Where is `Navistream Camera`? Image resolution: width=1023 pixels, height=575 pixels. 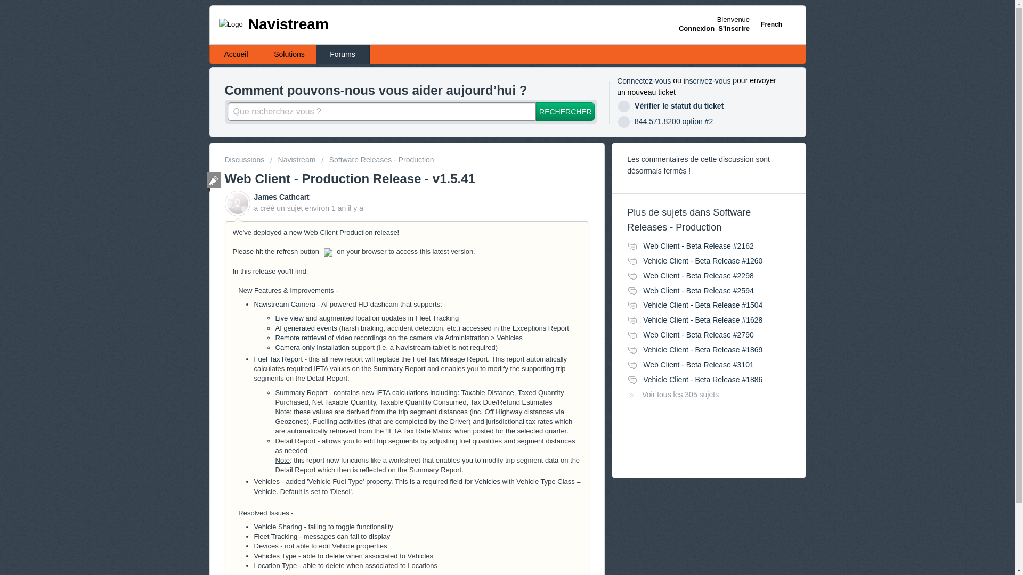
Navistream Camera is located at coordinates (285, 303).